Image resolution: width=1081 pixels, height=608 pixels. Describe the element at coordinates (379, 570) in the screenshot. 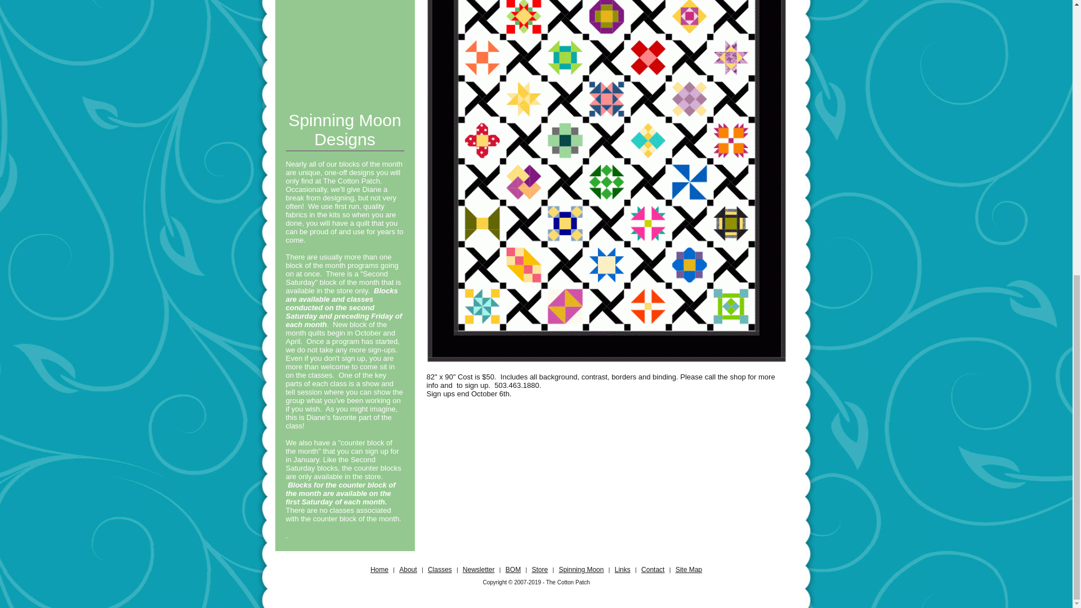

I see `Home` at that location.